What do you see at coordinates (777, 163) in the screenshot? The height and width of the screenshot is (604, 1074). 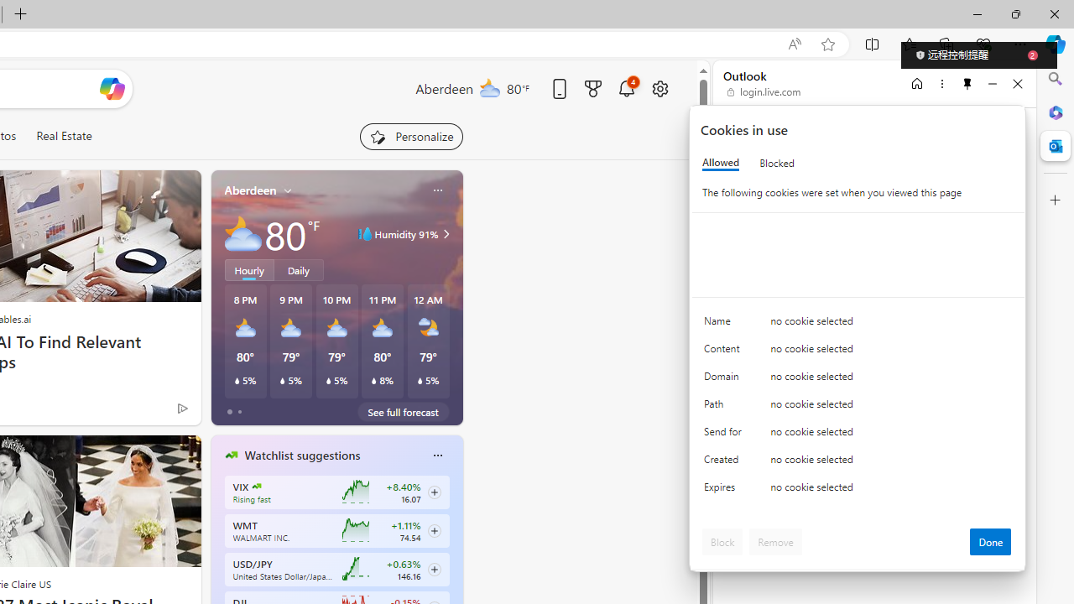 I see `Blocked` at bounding box center [777, 163].